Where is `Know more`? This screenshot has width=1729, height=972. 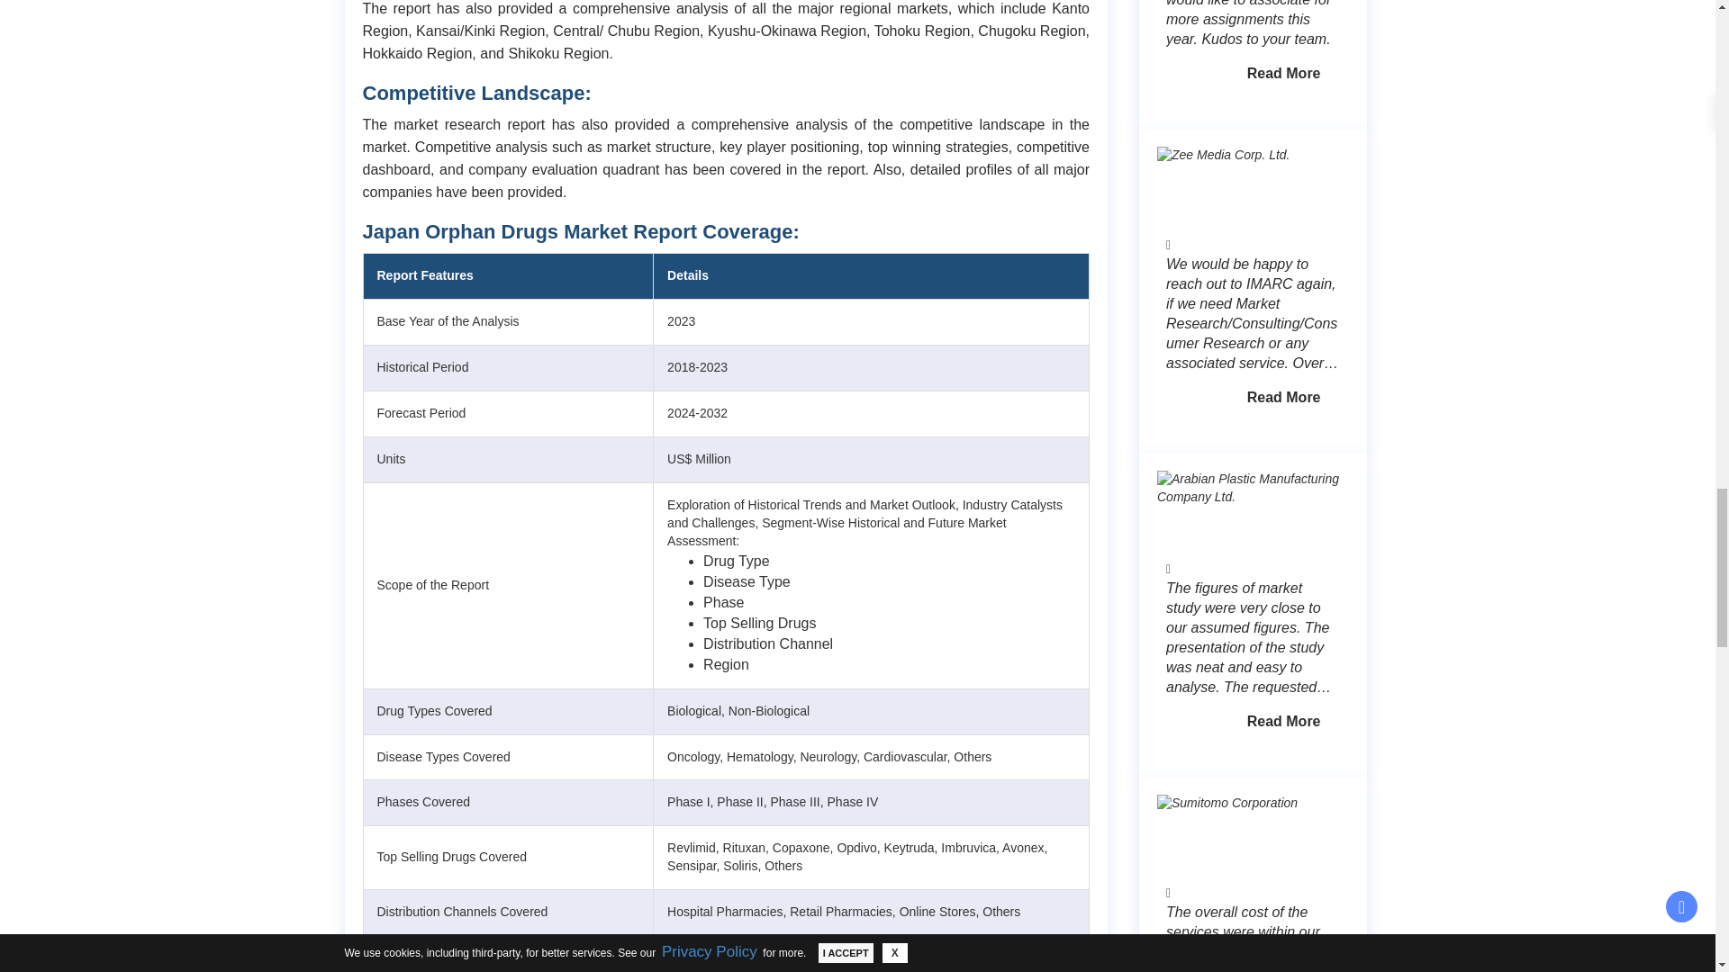 Know more is located at coordinates (1284, 721).